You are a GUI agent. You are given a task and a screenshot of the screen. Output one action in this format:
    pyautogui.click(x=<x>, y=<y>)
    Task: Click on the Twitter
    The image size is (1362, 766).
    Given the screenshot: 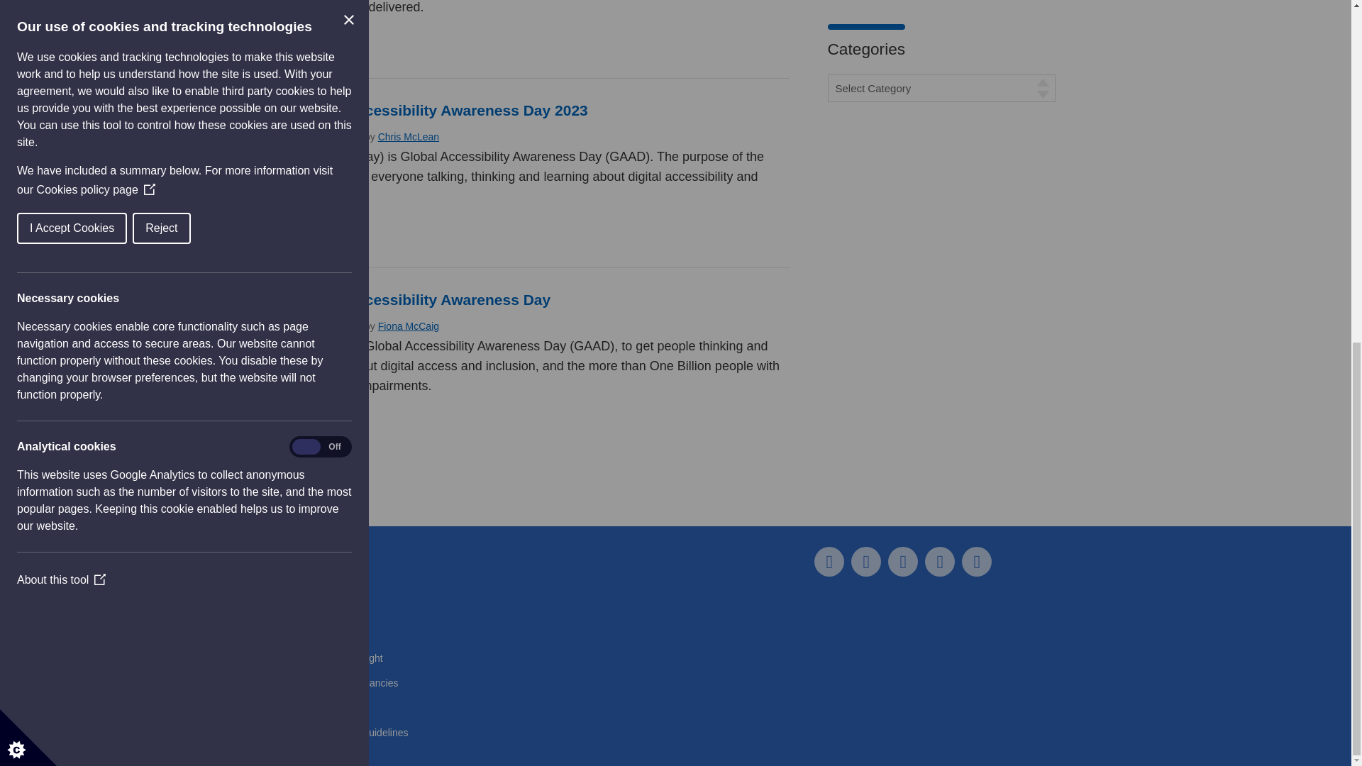 What is the action you would take?
    pyautogui.click(x=866, y=562)
    